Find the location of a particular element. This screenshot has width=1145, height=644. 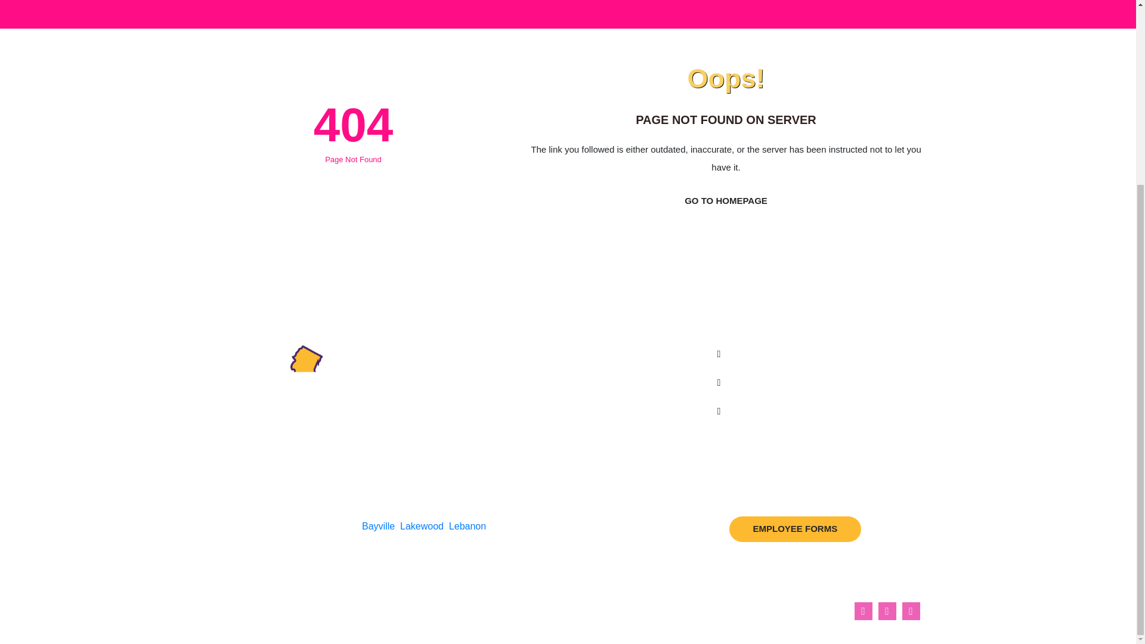

GO TO HOMEPAGE is located at coordinates (725, 201).